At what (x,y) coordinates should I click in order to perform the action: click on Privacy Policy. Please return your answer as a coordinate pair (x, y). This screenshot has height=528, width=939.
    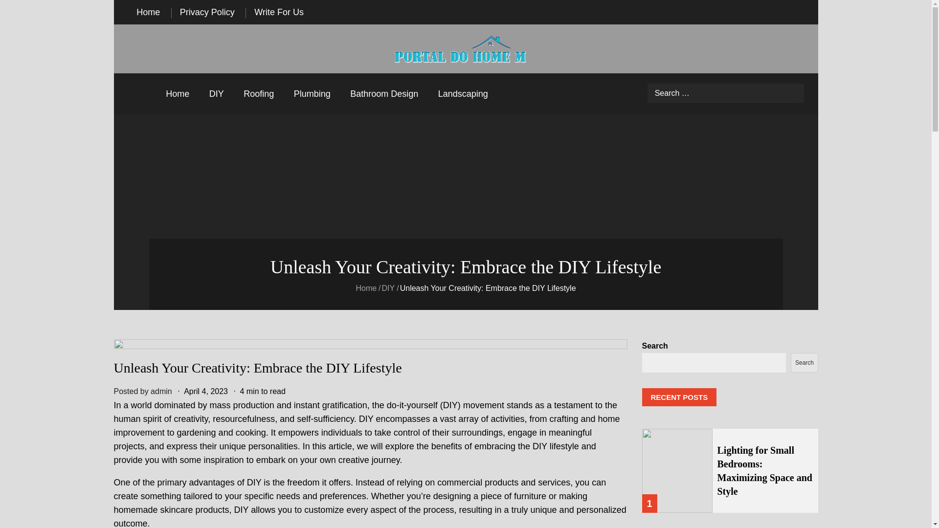
    Looking at the image, I should click on (207, 12).